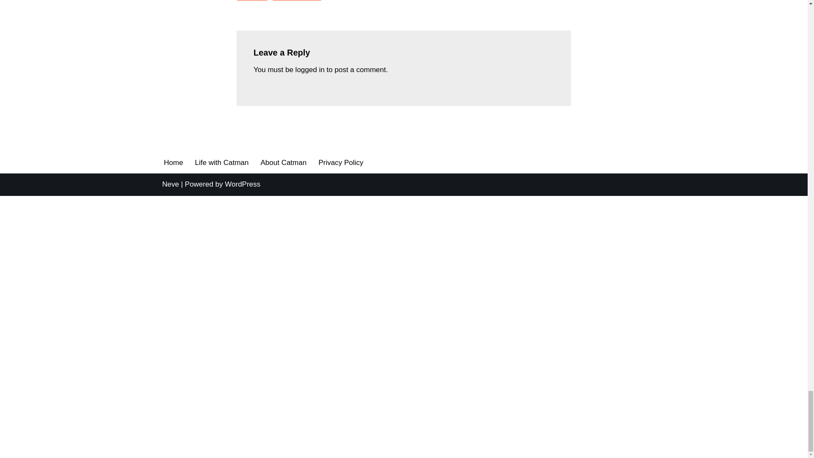 Image resolution: width=814 pixels, height=458 pixels. What do you see at coordinates (297, 0) in the screenshot?
I see `DIET FOR CATS` at bounding box center [297, 0].